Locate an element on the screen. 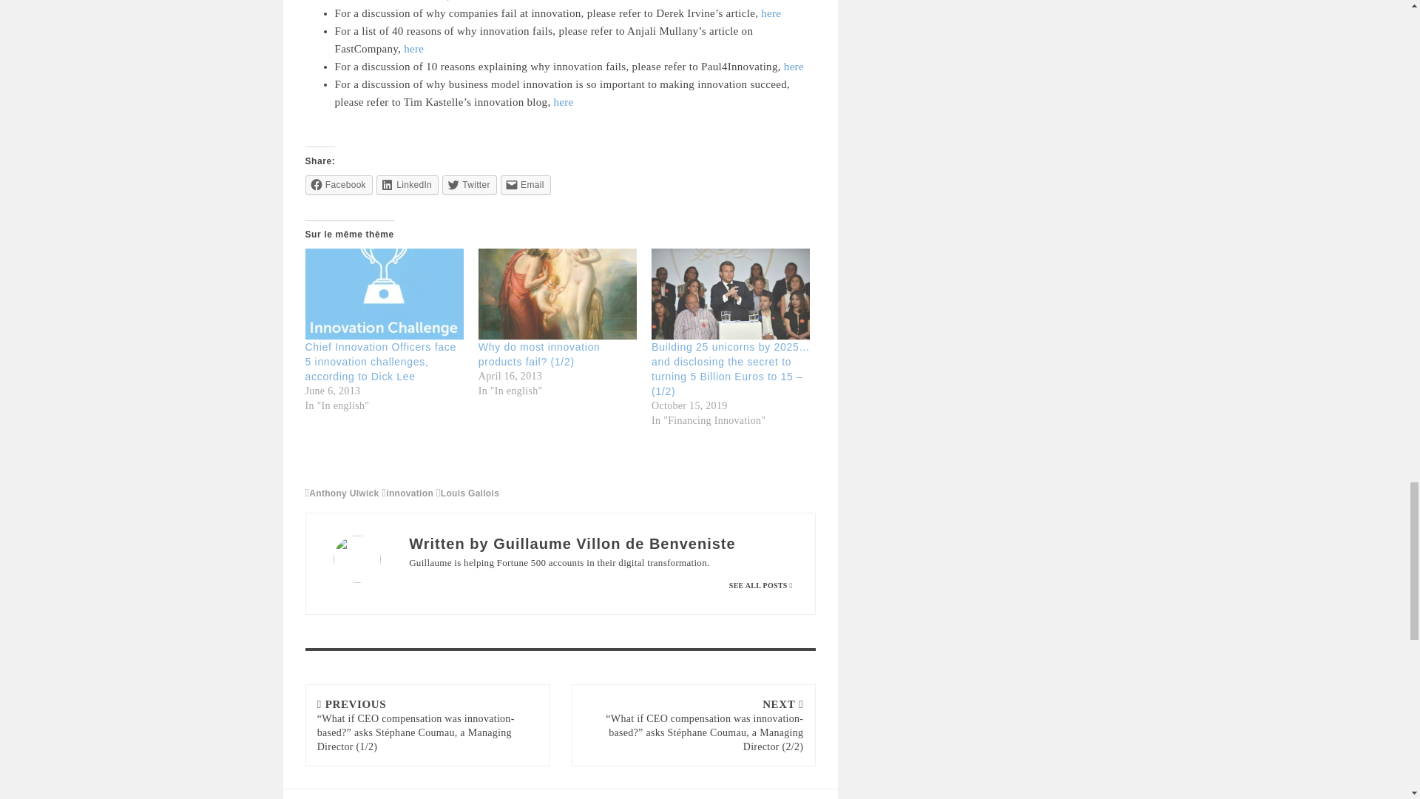 The width and height of the screenshot is (1420, 799). innovation is located at coordinates (407, 493).